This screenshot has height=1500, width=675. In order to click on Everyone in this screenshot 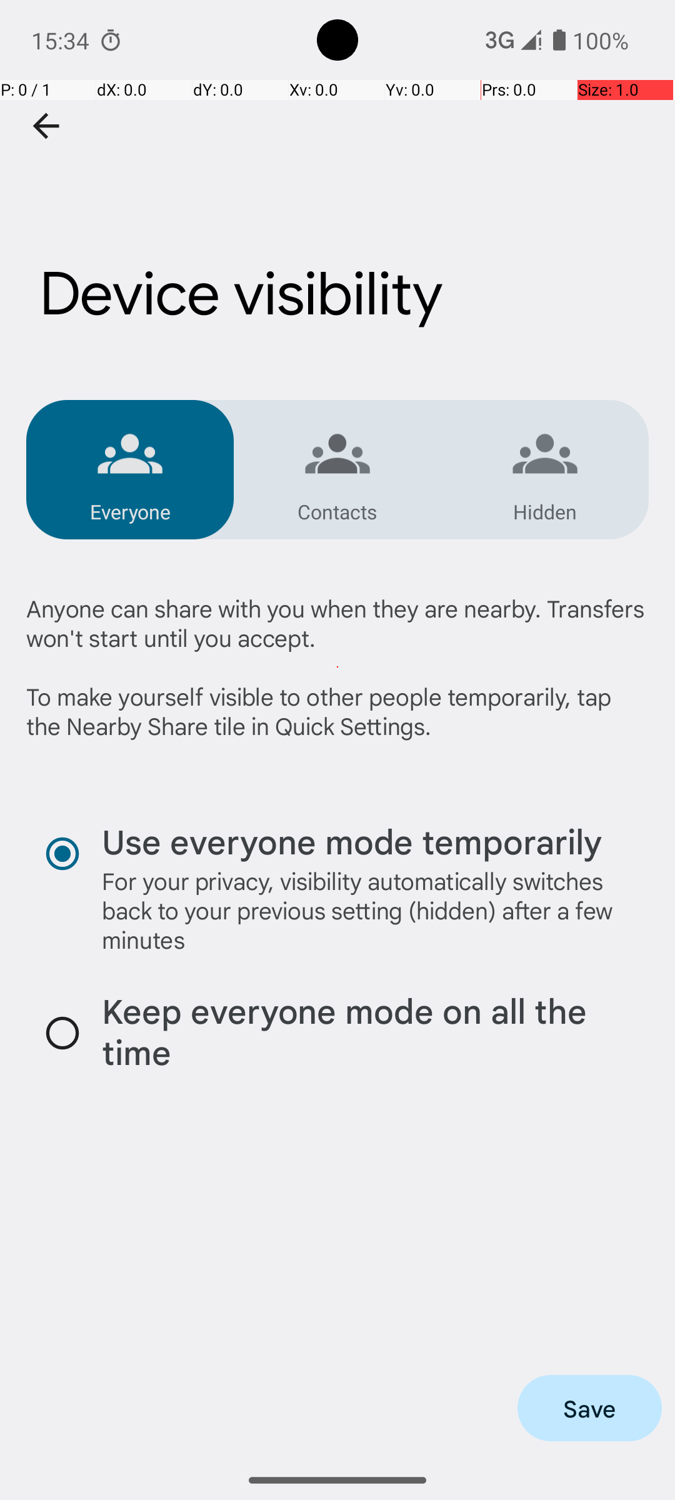, I will do `click(130, 511)`.